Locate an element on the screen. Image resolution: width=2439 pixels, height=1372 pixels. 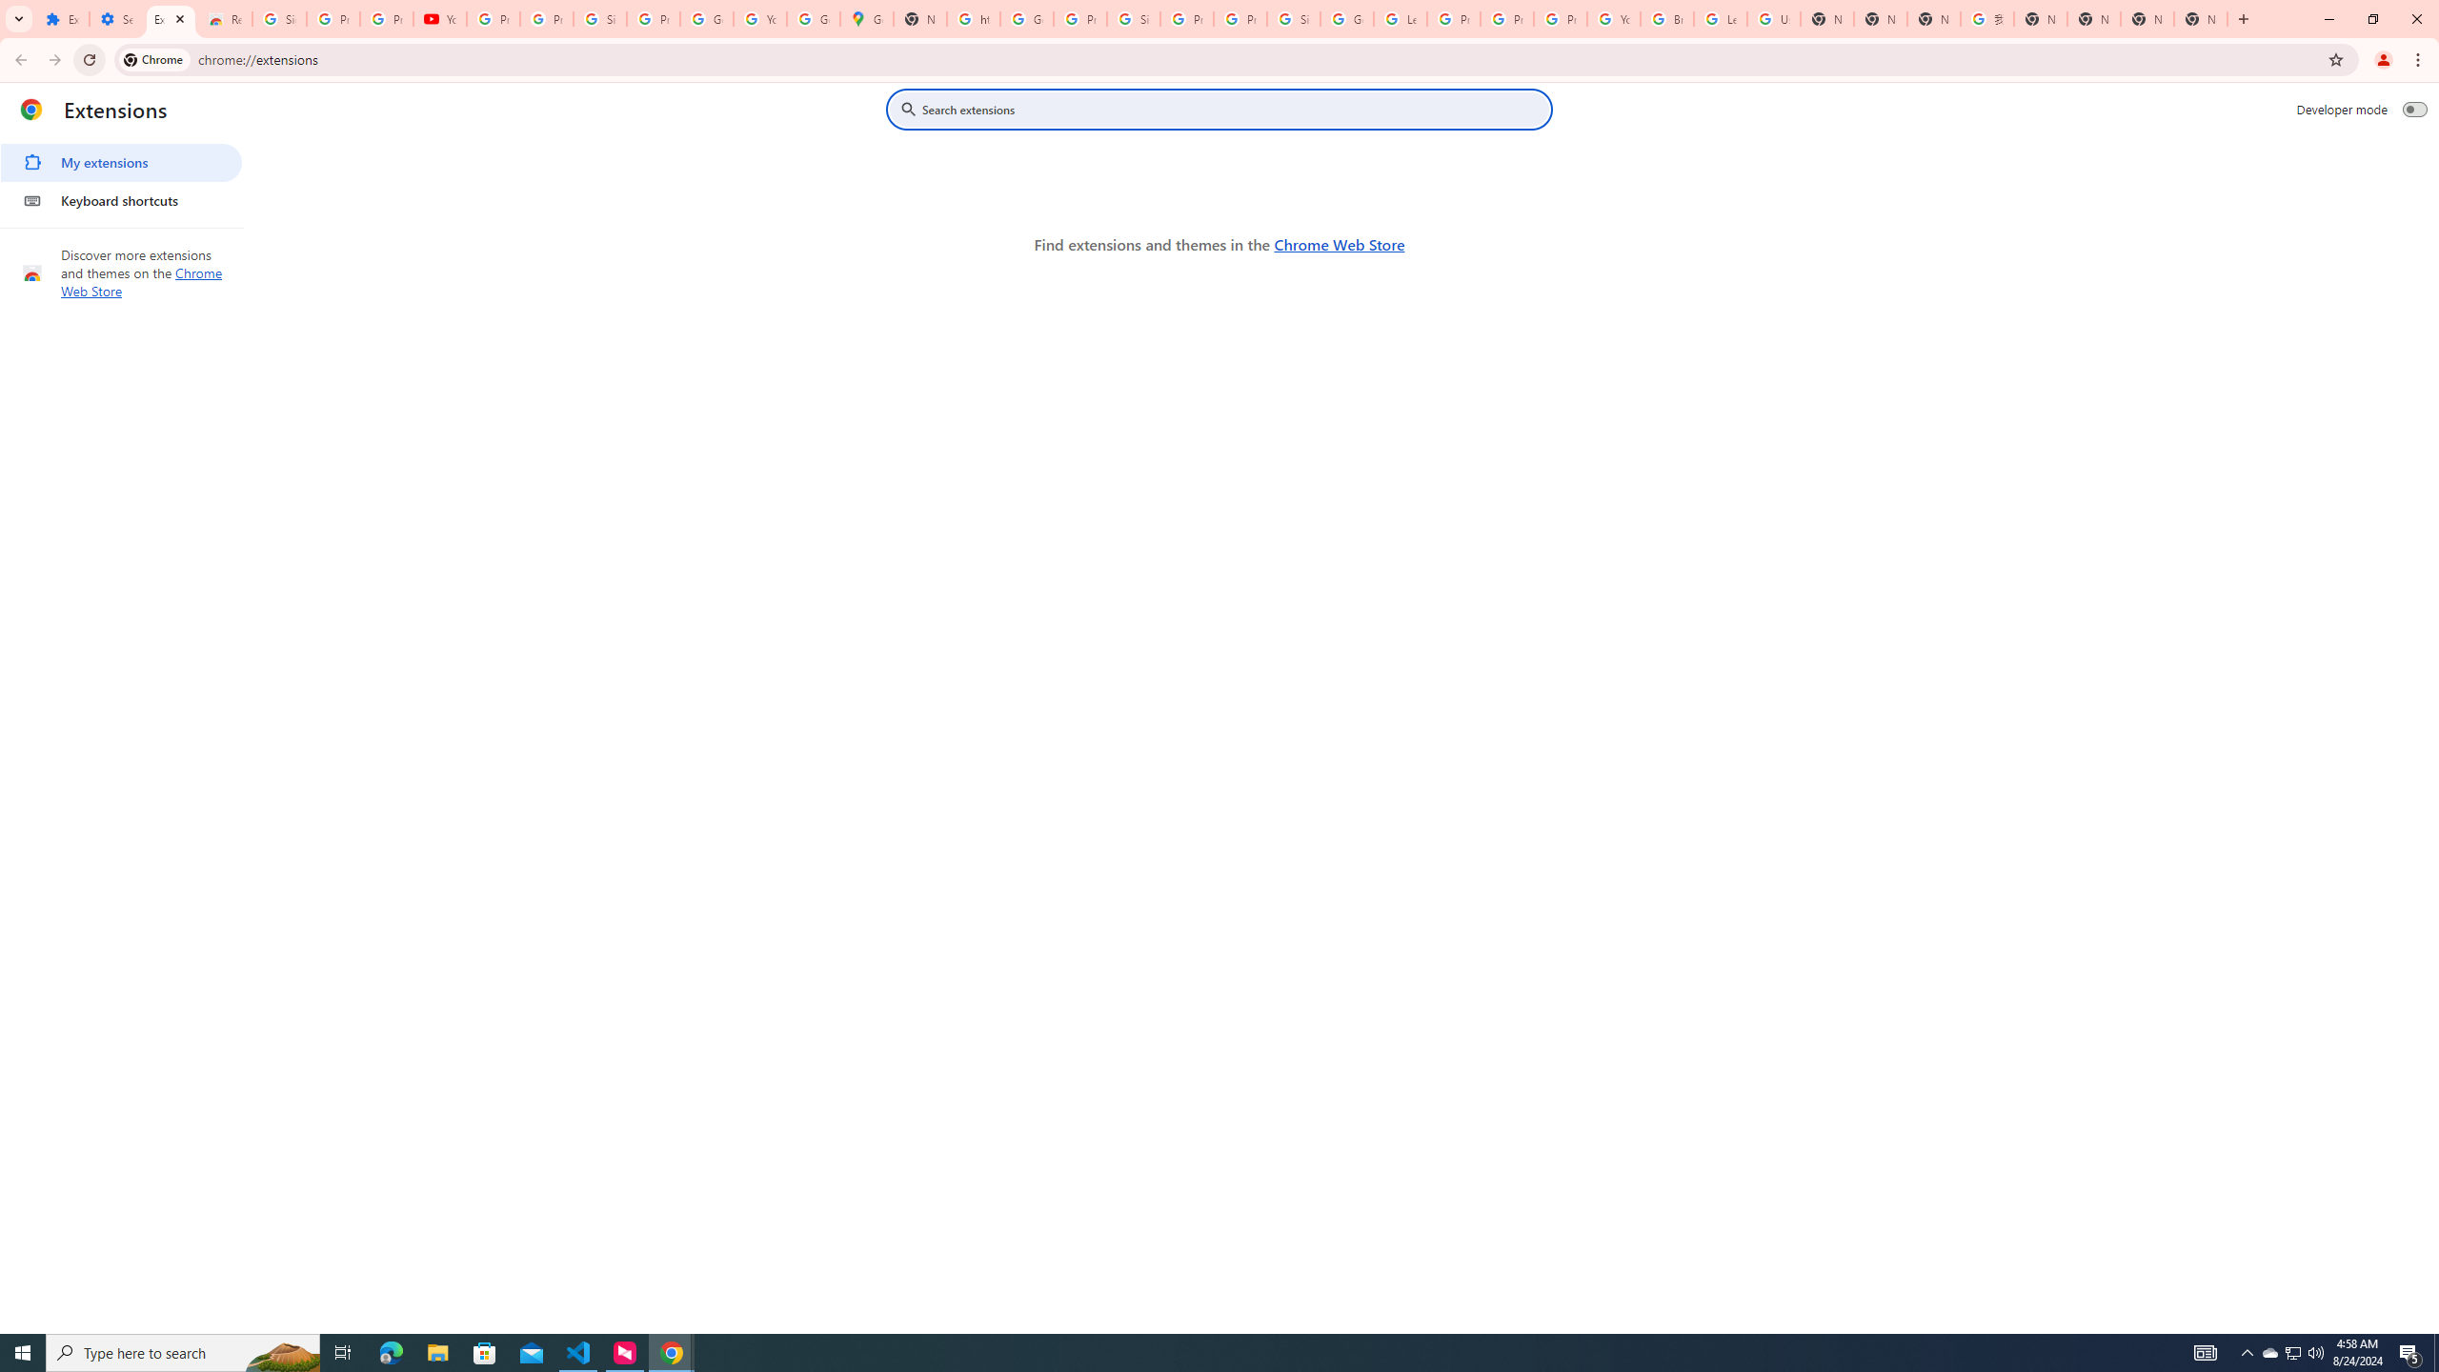
Privacy Help Center - Policies Help is located at coordinates (1507, 19).